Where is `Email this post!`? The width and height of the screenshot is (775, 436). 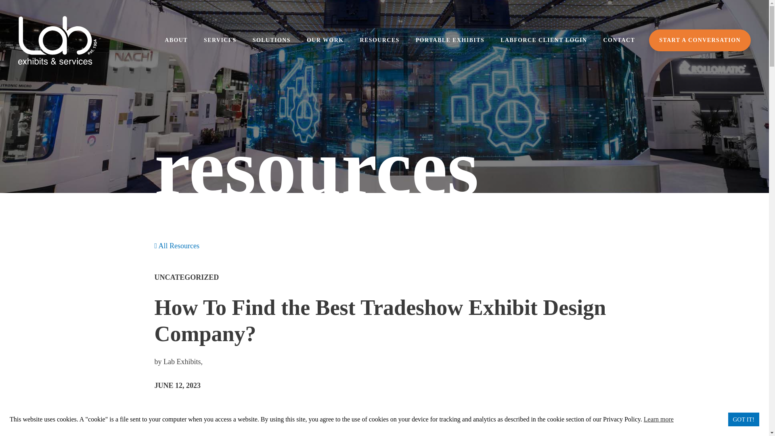
Email this post! is located at coordinates (220, 417).